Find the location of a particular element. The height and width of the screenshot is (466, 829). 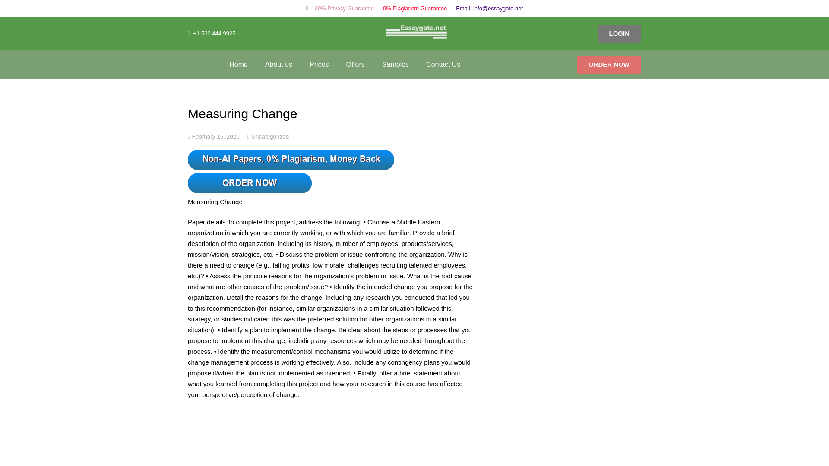

Uncategorized is located at coordinates (269, 135).